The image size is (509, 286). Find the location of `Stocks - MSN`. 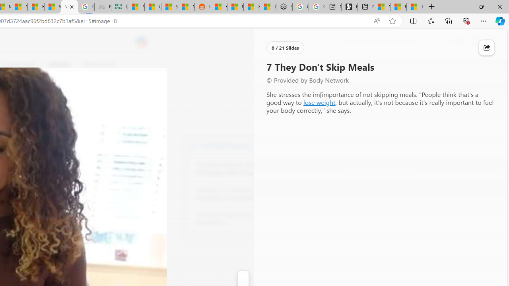

Stocks - MSN is located at coordinates (169, 7).